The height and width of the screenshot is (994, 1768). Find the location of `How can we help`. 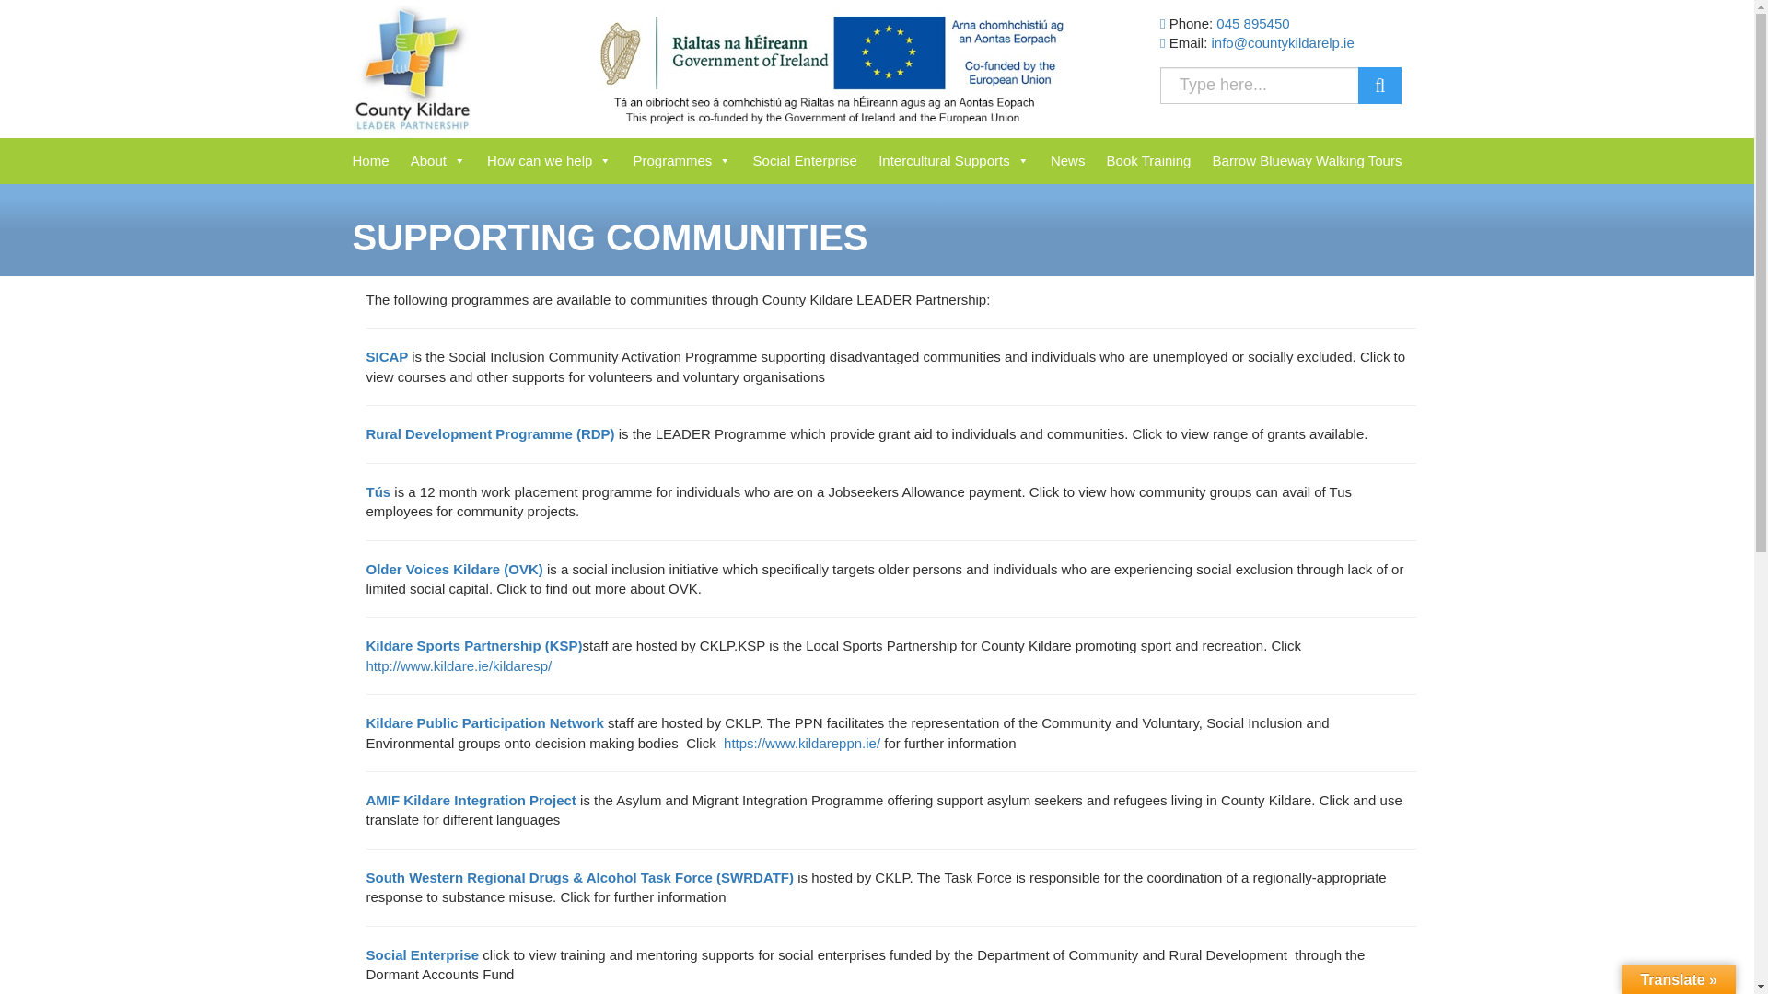

How can we help is located at coordinates (549, 160).